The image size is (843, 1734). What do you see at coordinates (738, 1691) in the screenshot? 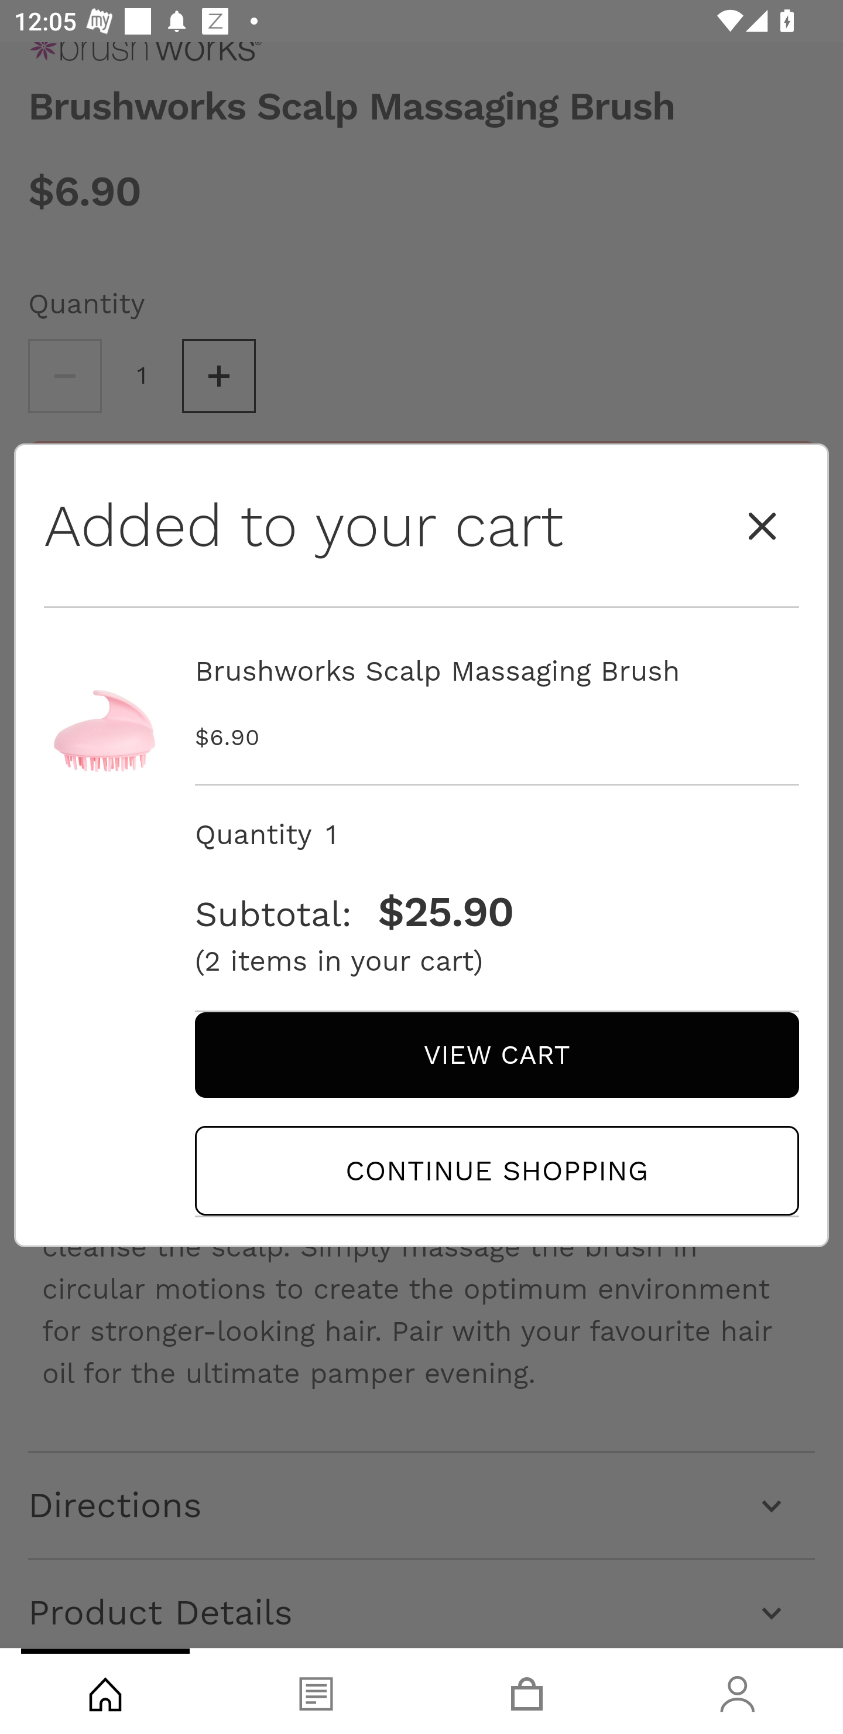
I see `Account, tab, 4 of 4` at bounding box center [738, 1691].